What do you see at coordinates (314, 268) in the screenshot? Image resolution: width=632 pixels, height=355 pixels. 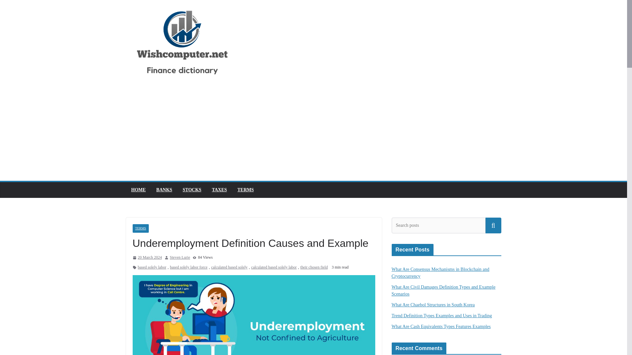 I see `their chosen field` at bounding box center [314, 268].